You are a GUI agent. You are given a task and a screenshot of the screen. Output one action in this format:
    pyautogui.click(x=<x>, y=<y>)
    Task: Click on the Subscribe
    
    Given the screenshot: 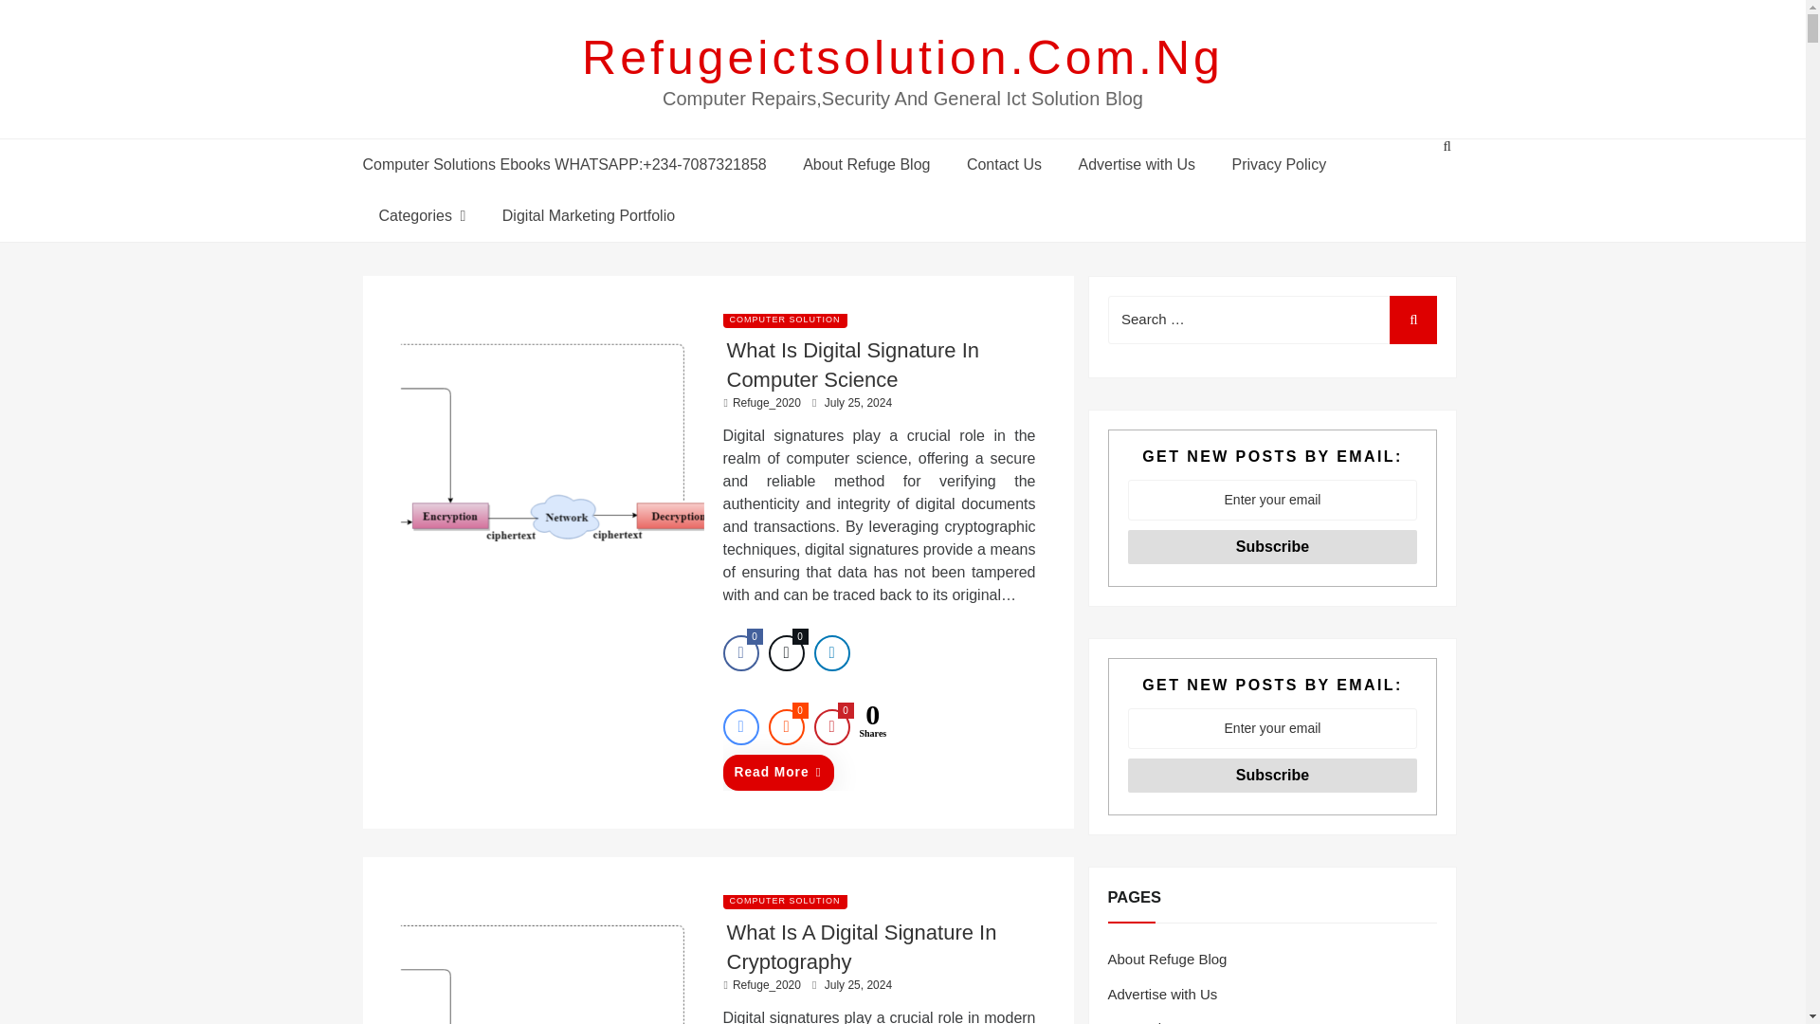 What is the action you would take?
    pyautogui.click(x=1272, y=776)
    